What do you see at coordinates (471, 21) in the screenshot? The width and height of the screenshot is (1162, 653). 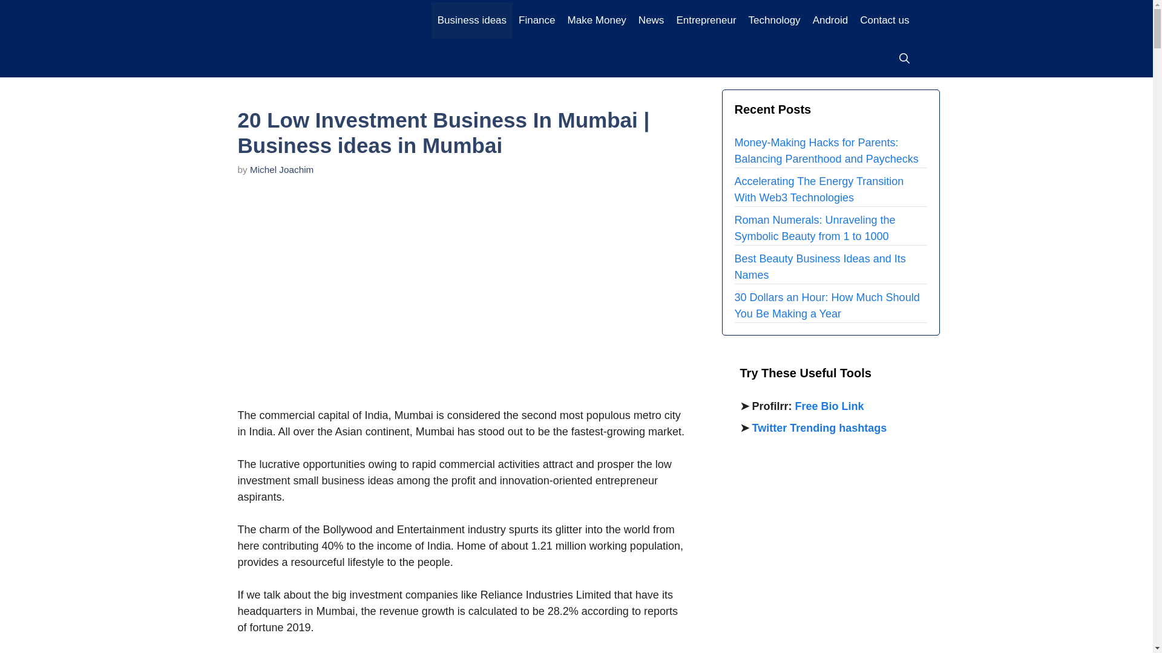 I see `Business ideas` at bounding box center [471, 21].